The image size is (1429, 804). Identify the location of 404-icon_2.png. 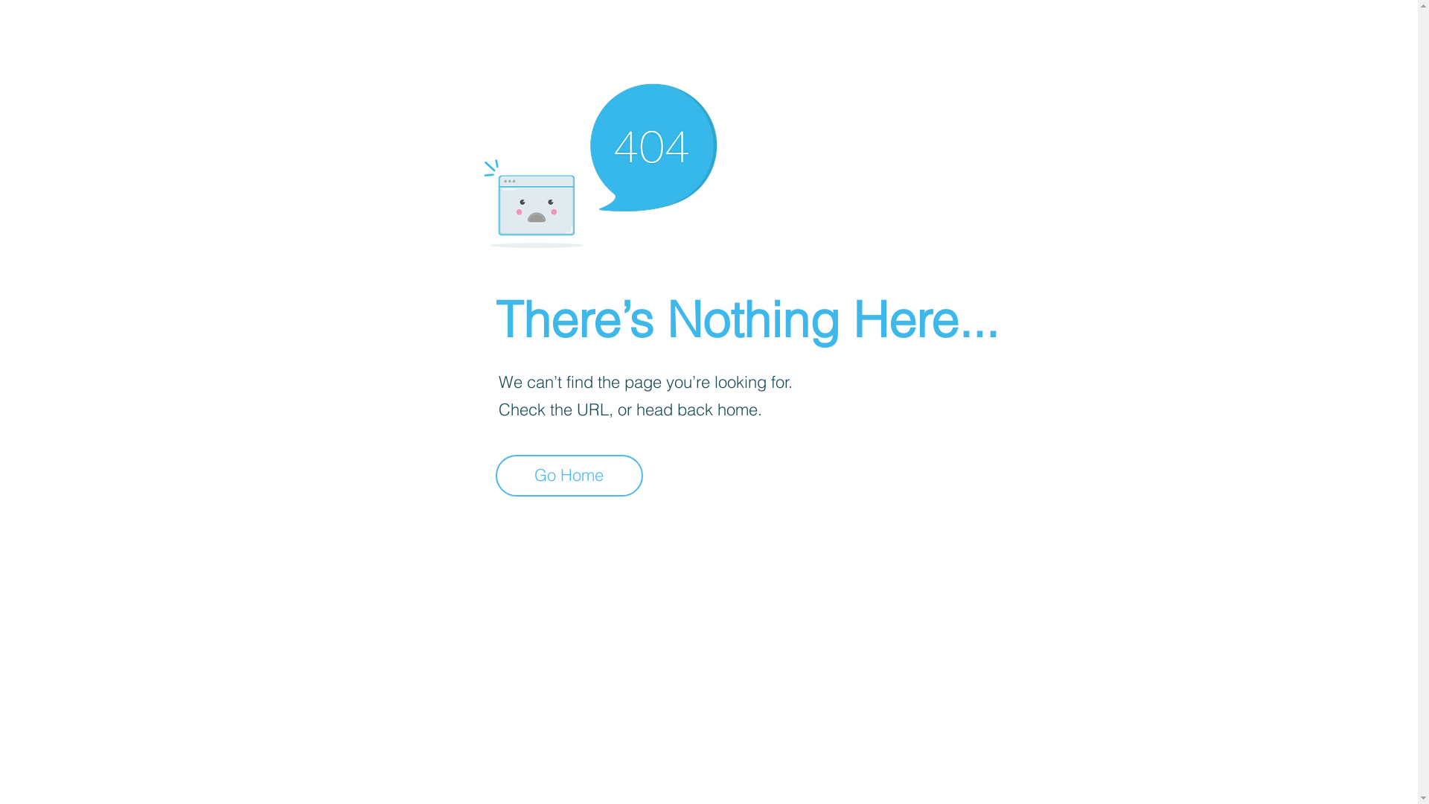
(600, 162).